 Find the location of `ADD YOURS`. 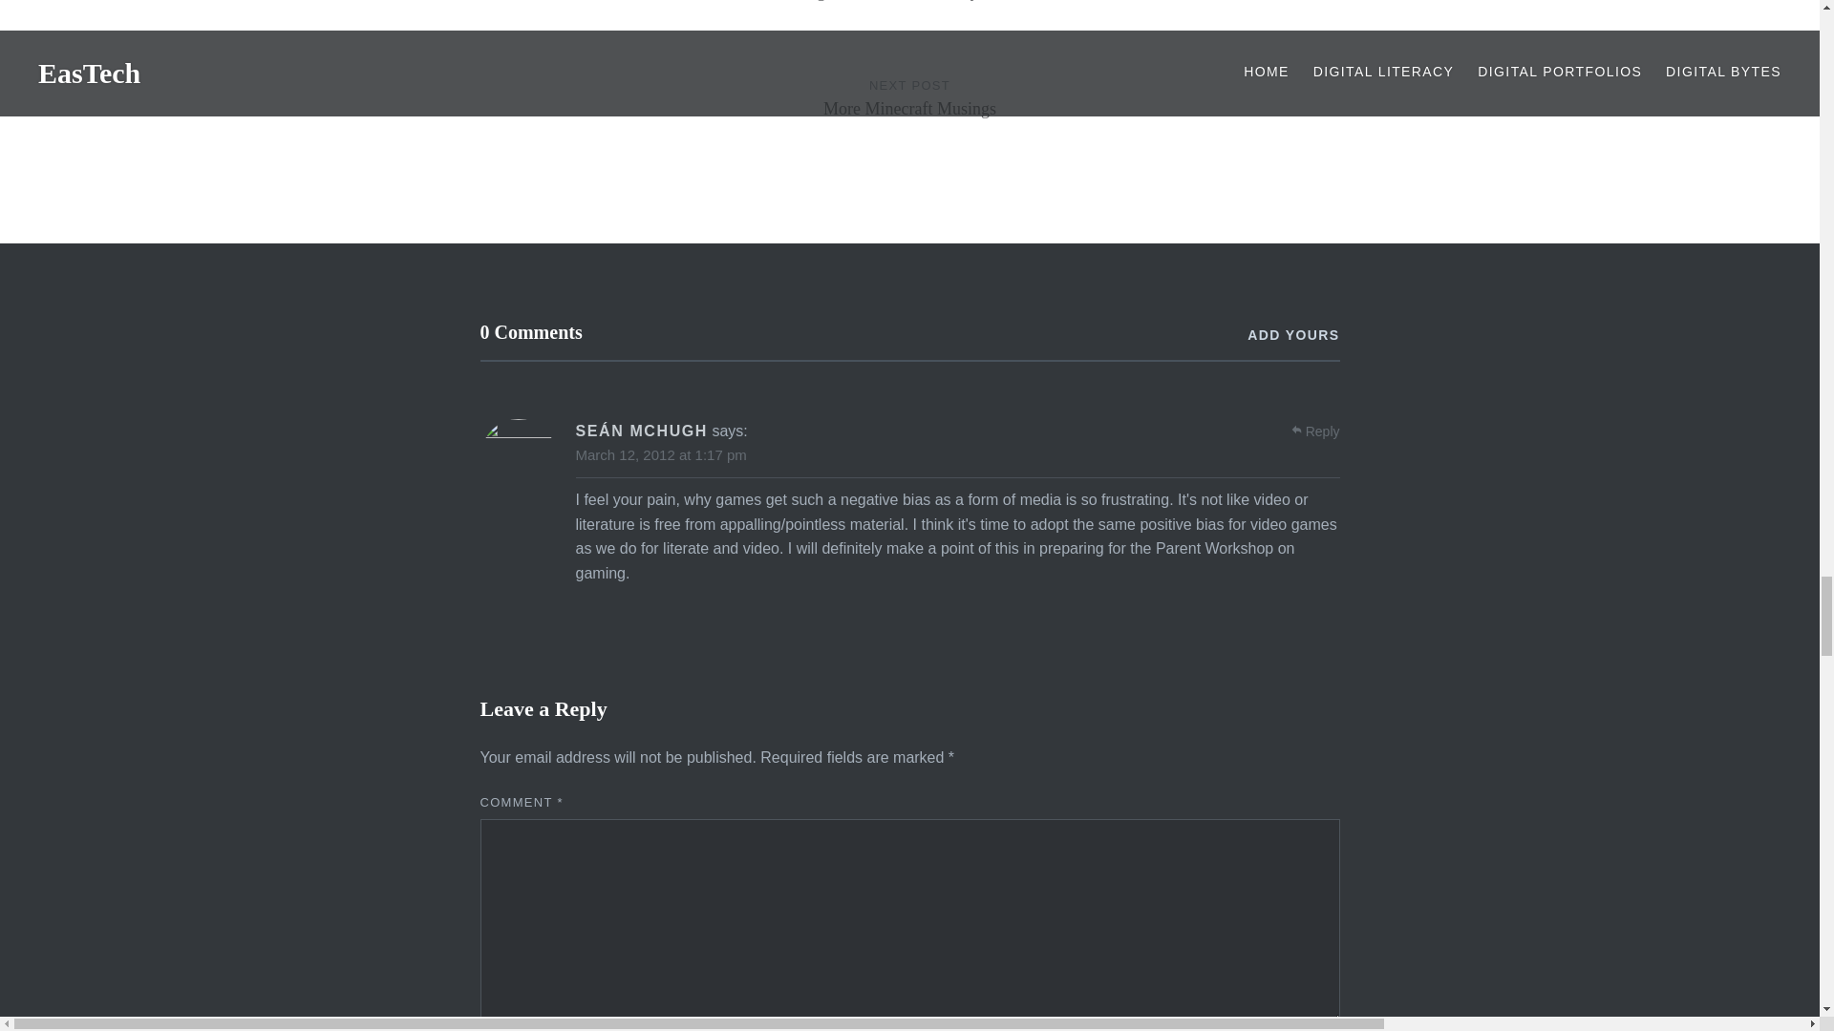

ADD YOURS is located at coordinates (1292, 335).